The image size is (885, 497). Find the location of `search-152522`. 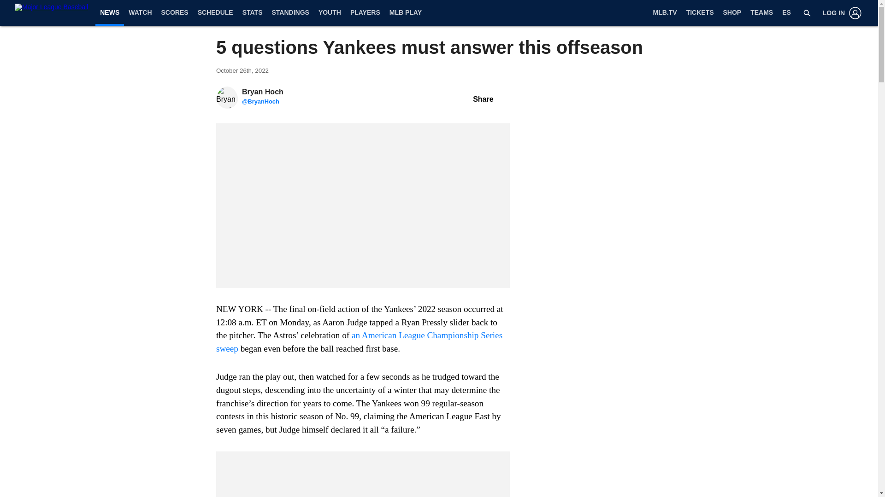

search-152522 is located at coordinates (807, 13).